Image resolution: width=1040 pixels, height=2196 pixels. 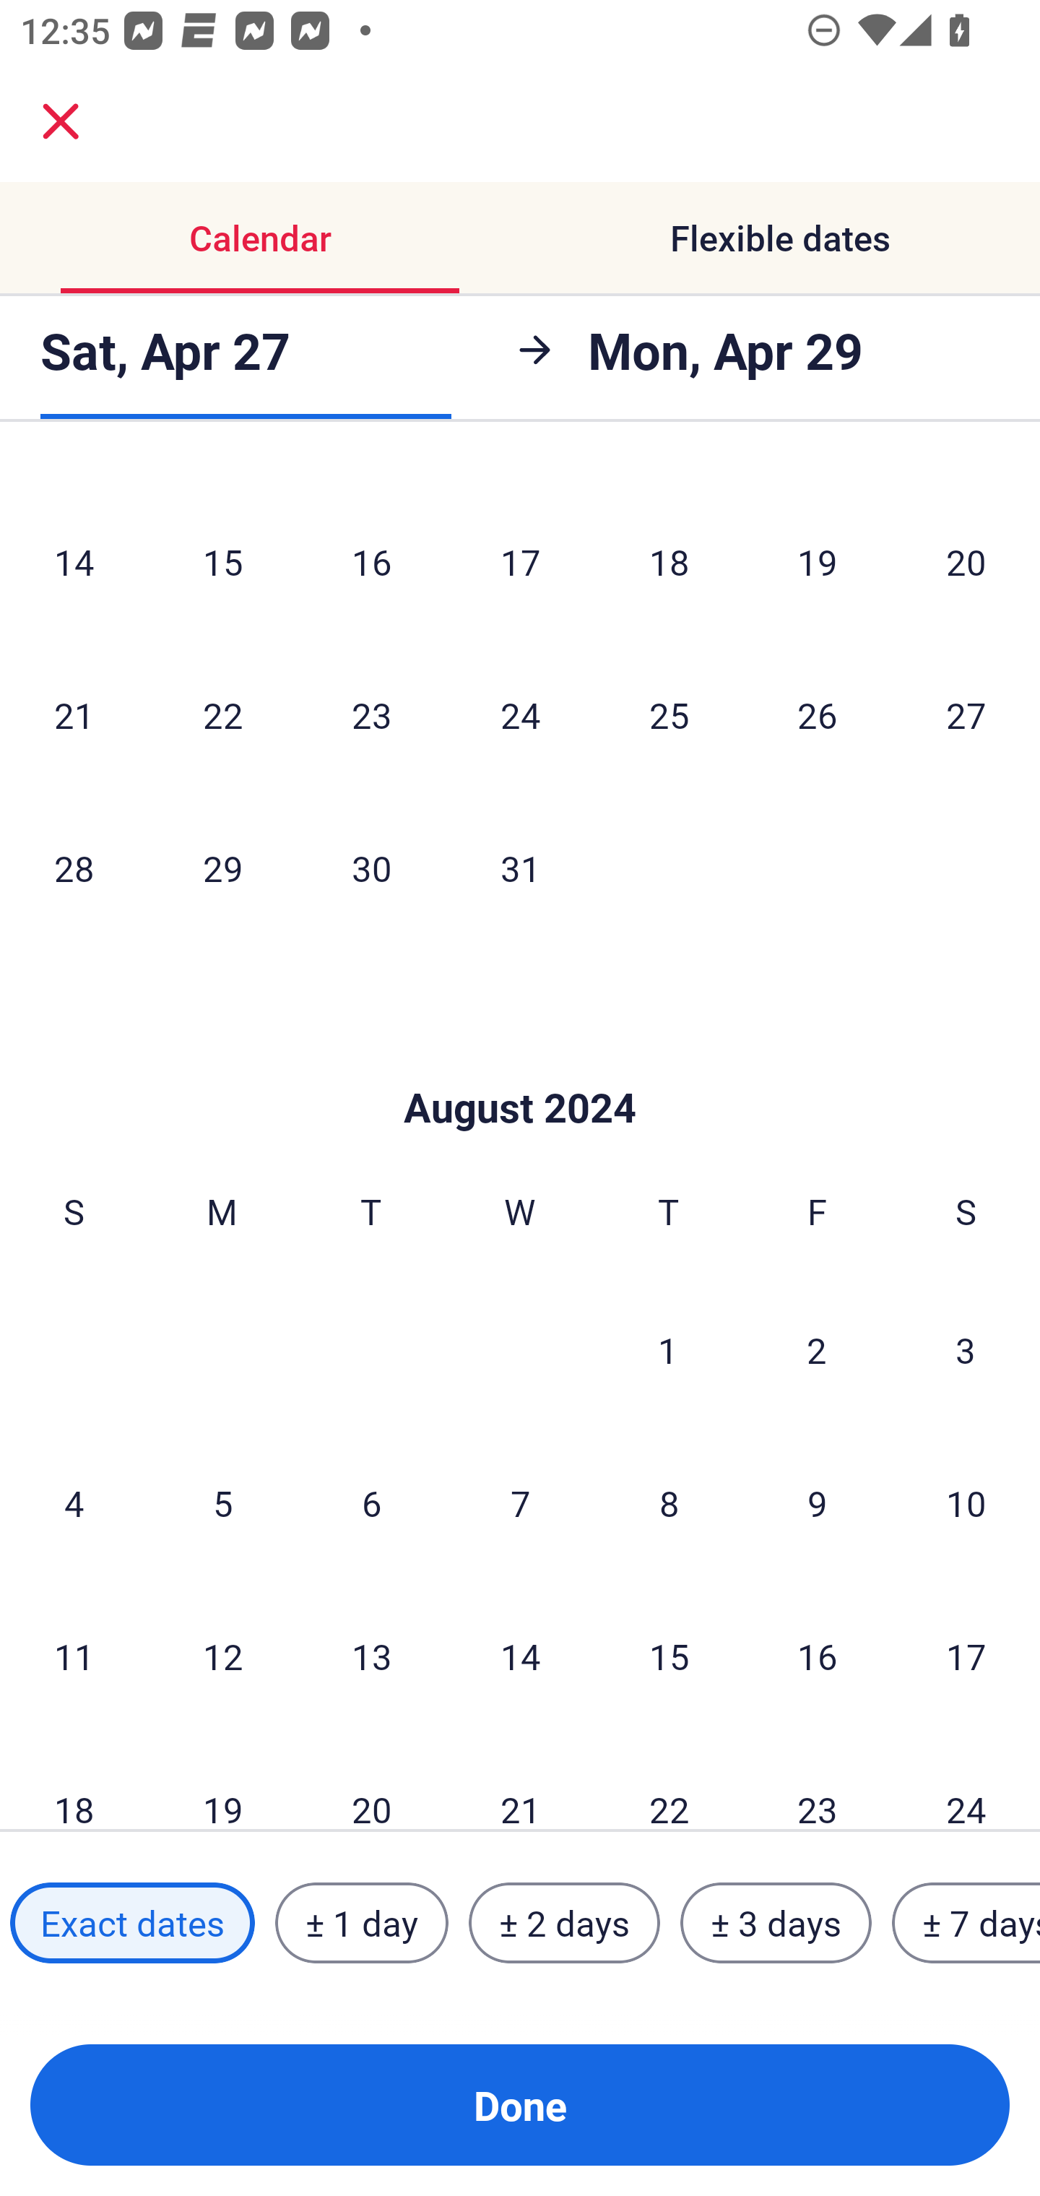 I want to click on 21 Sunday, July 21, 2024, so click(x=74, y=714).